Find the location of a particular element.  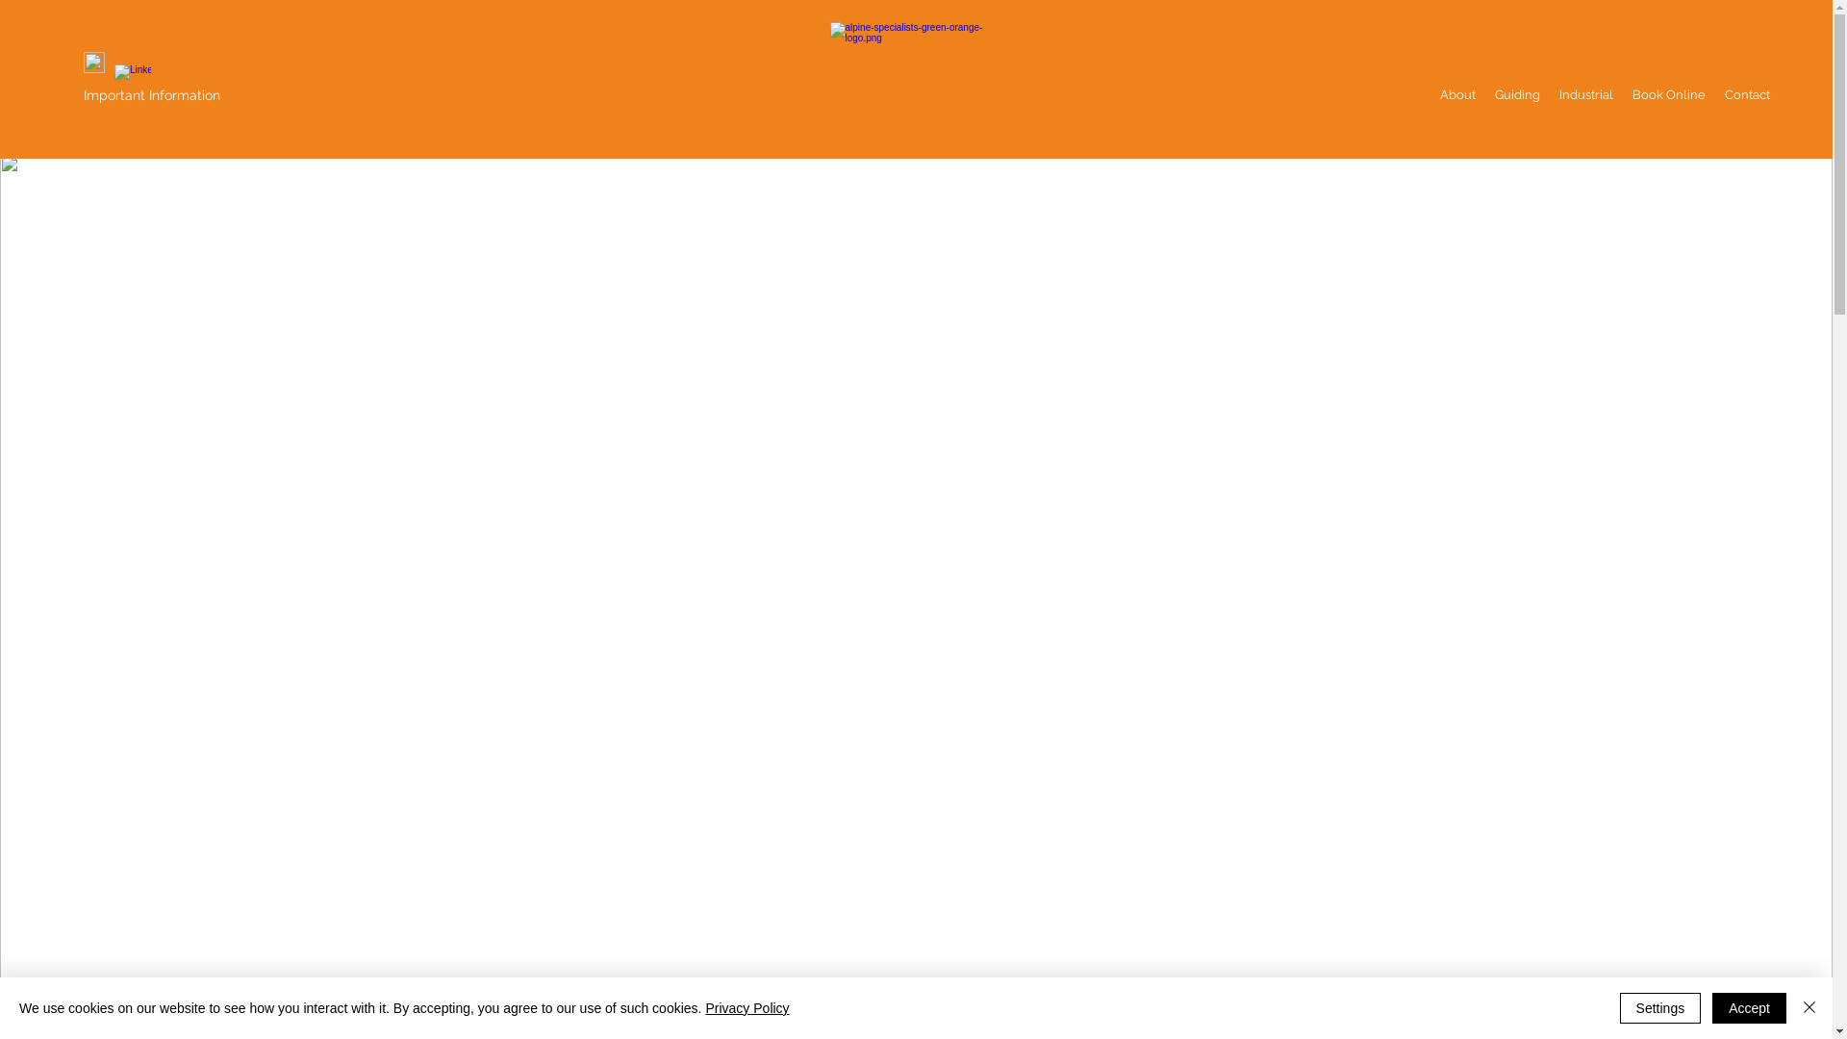

About is located at coordinates (1458, 95).